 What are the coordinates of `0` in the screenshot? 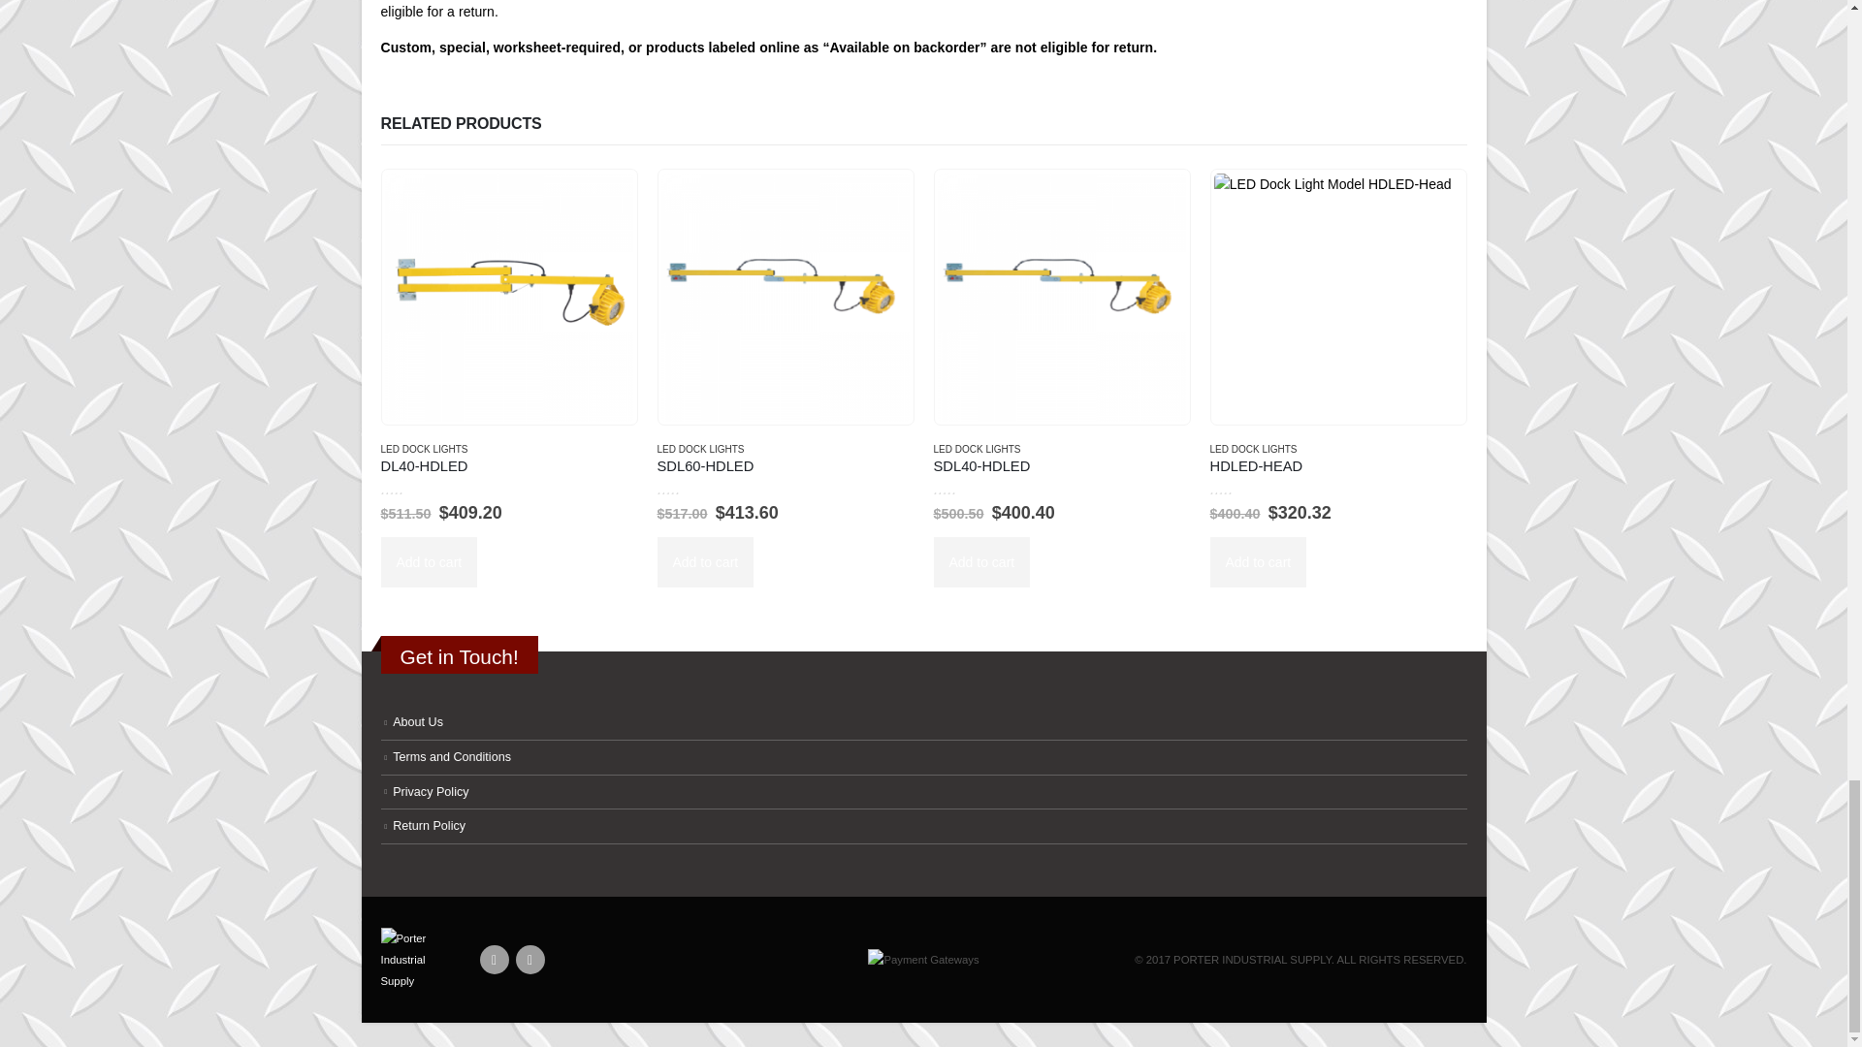 It's located at (689, 489).